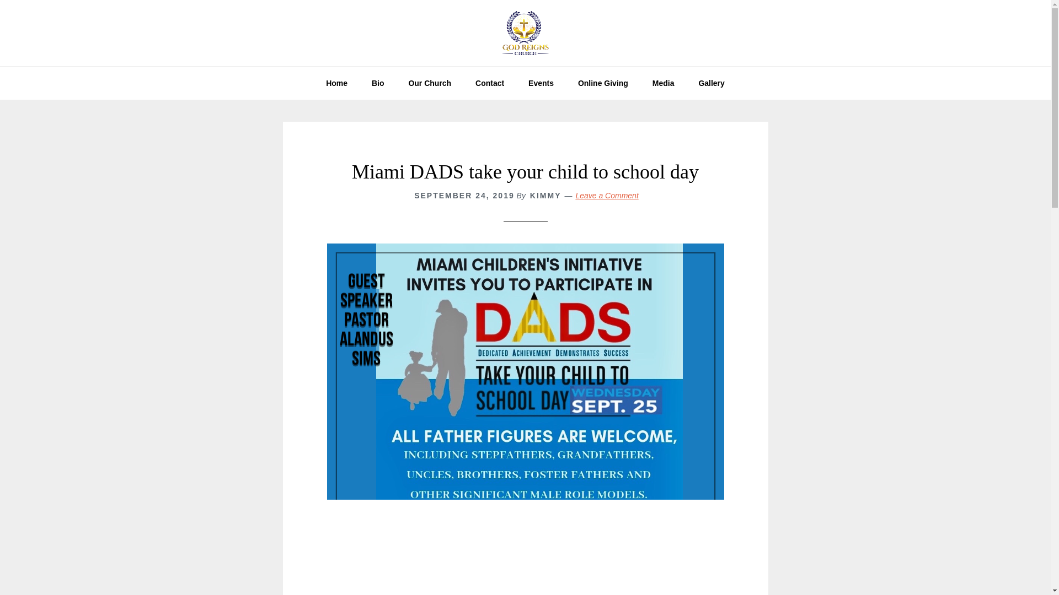 The image size is (1059, 595). Describe the element at coordinates (545, 195) in the screenshot. I see `KIMMY` at that location.